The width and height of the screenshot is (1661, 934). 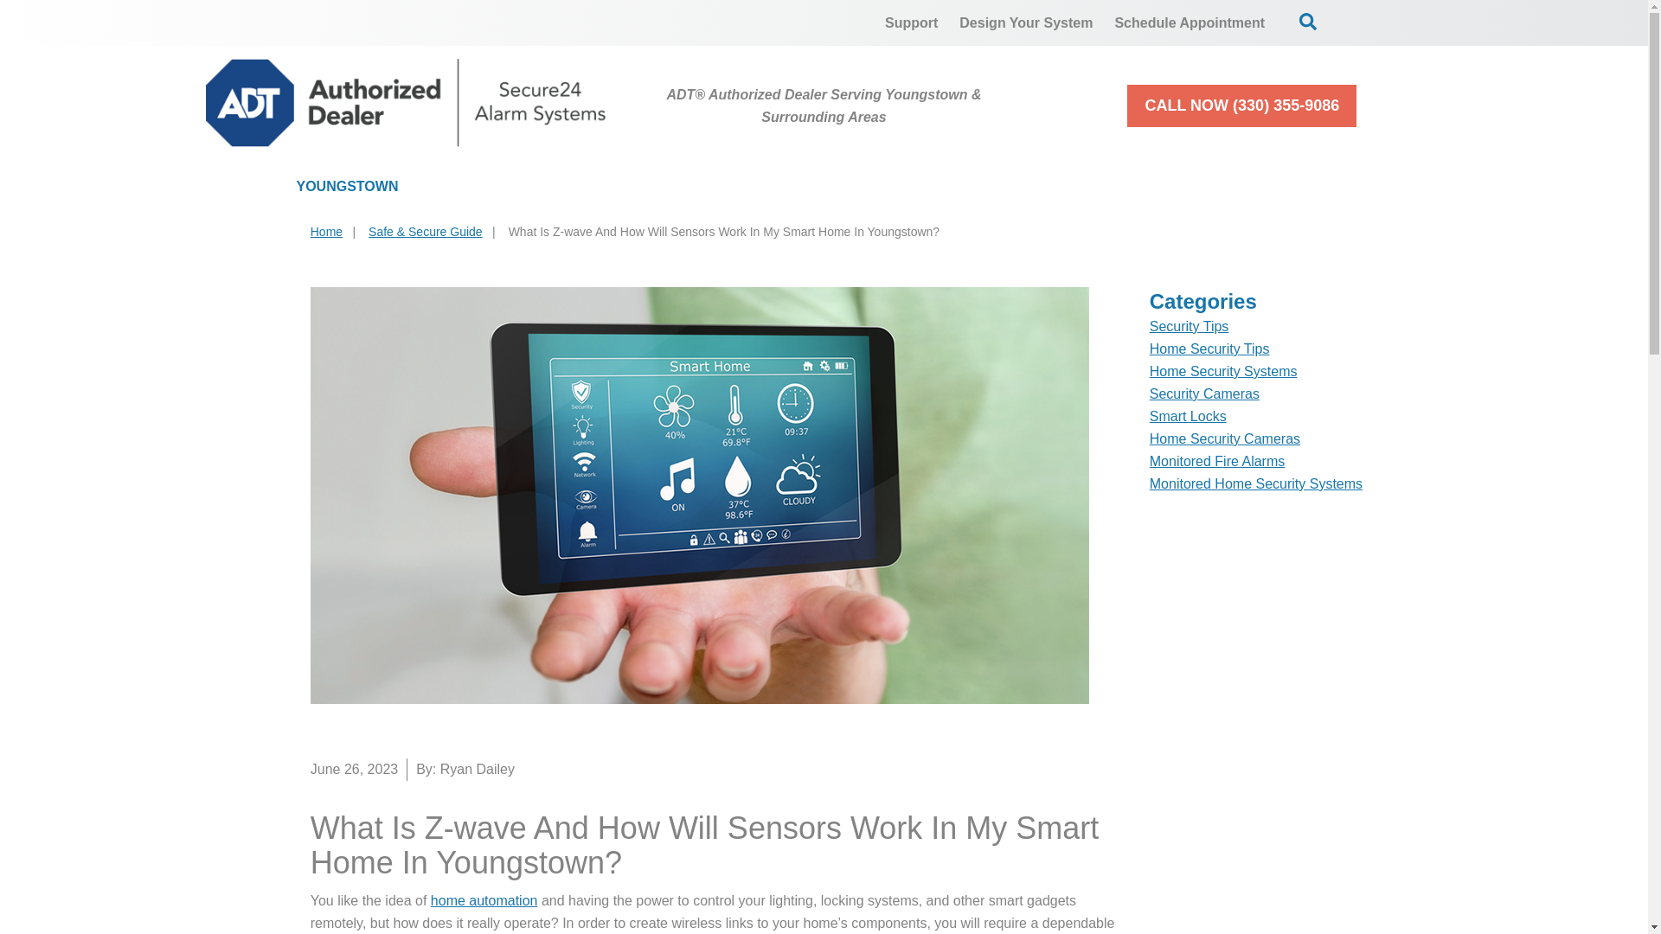 I want to click on Expand Menu, so click(x=1334, y=187).